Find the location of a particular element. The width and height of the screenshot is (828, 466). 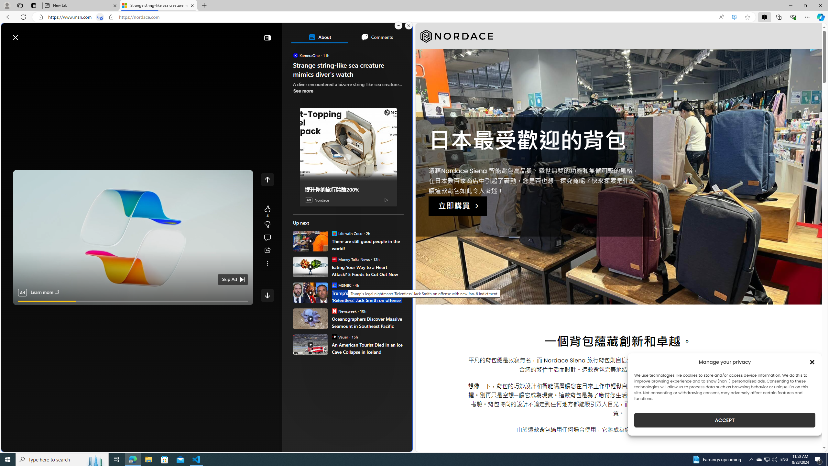

Following is located at coordinates (55, 53).